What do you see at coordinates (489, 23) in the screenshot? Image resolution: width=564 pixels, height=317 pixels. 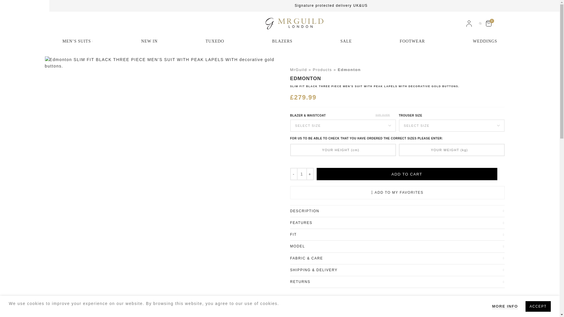 I see `Shopping cart` at bounding box center [489, 23].